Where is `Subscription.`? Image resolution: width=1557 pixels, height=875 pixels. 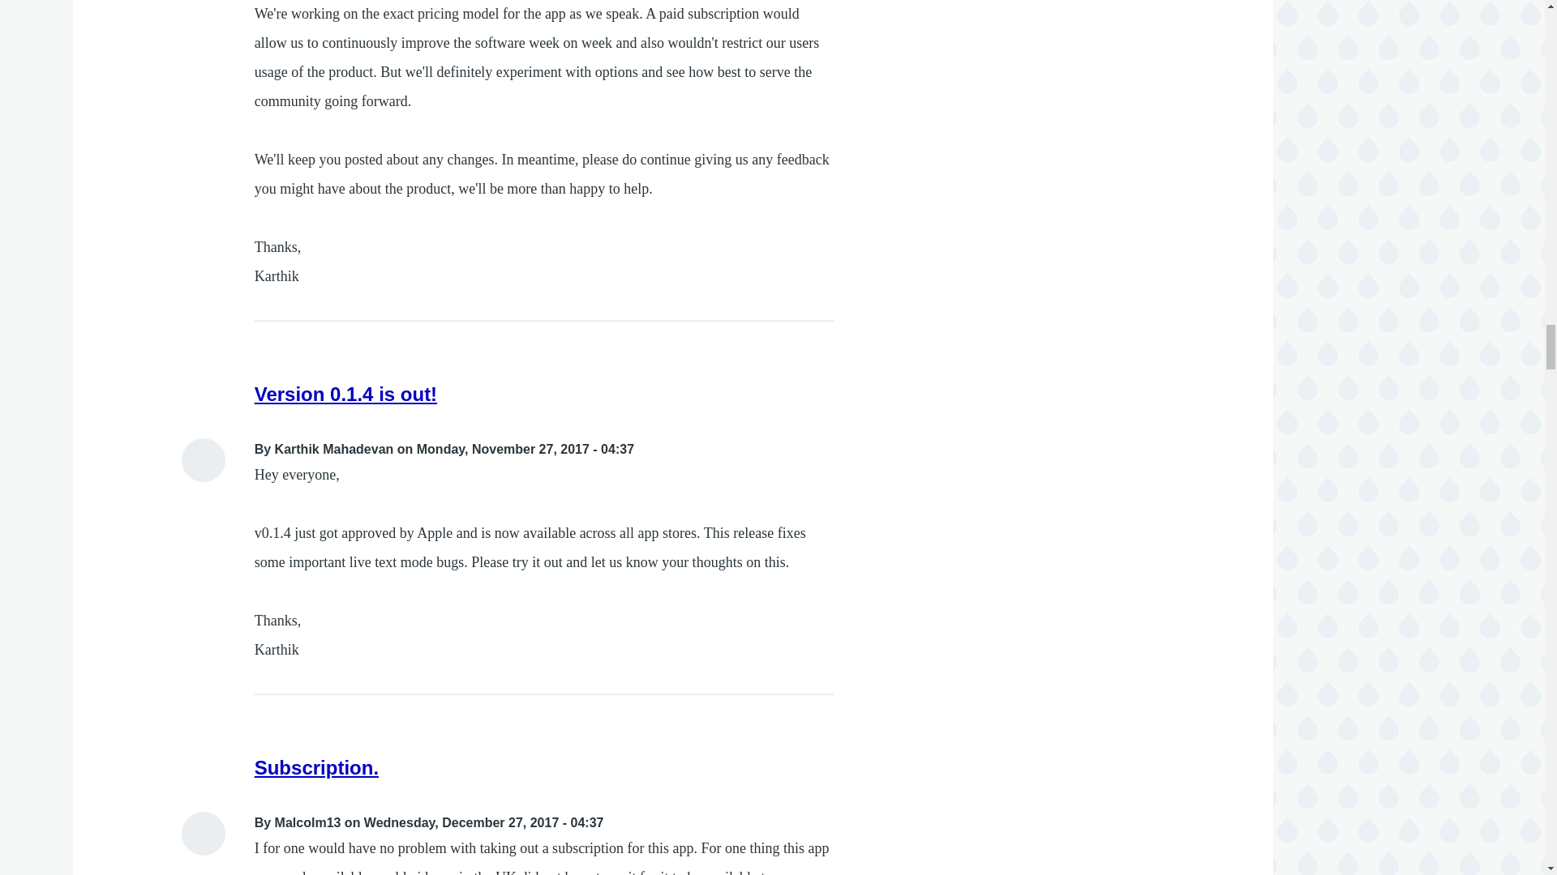 Subscription. is located at coordinates (316, 768).